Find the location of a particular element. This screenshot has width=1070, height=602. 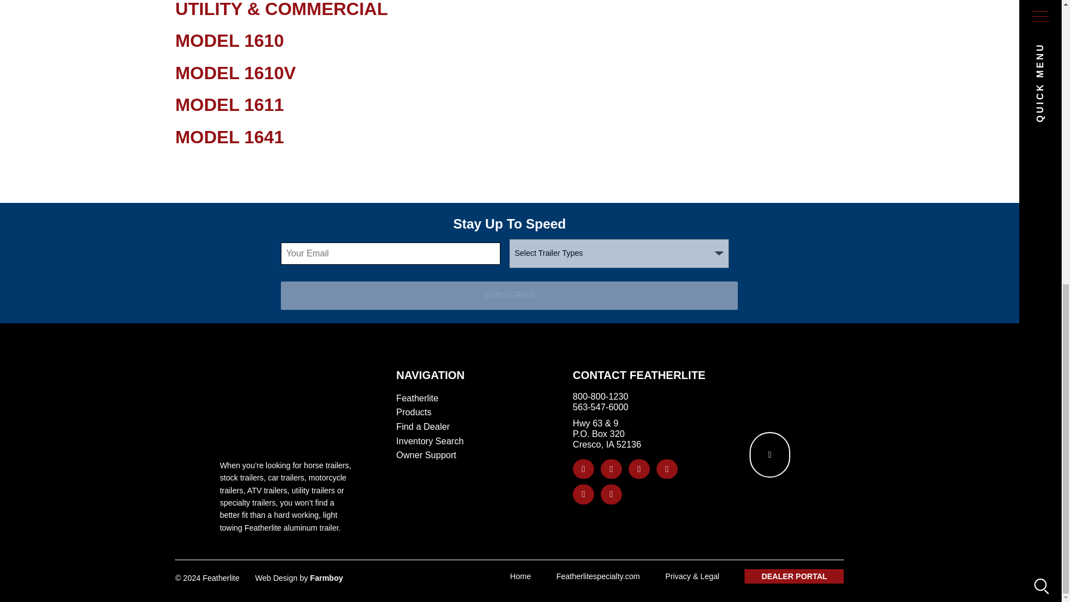

Model 1610 is located at coordinates (229, 40).